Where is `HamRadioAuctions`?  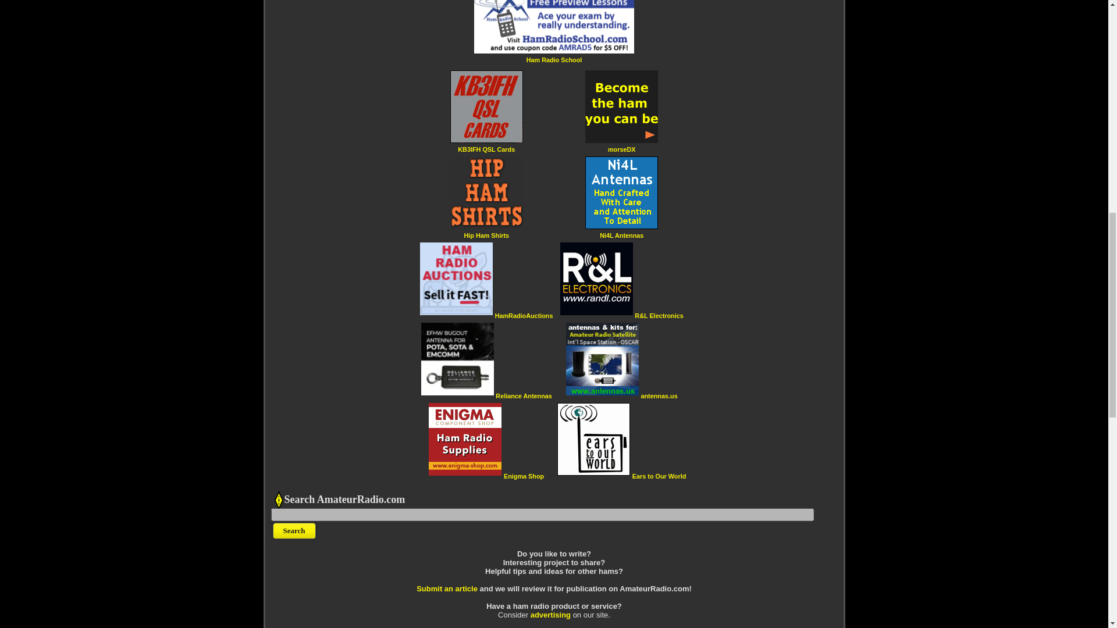 HamRadioAuctions is located at coordinates (524, 315).